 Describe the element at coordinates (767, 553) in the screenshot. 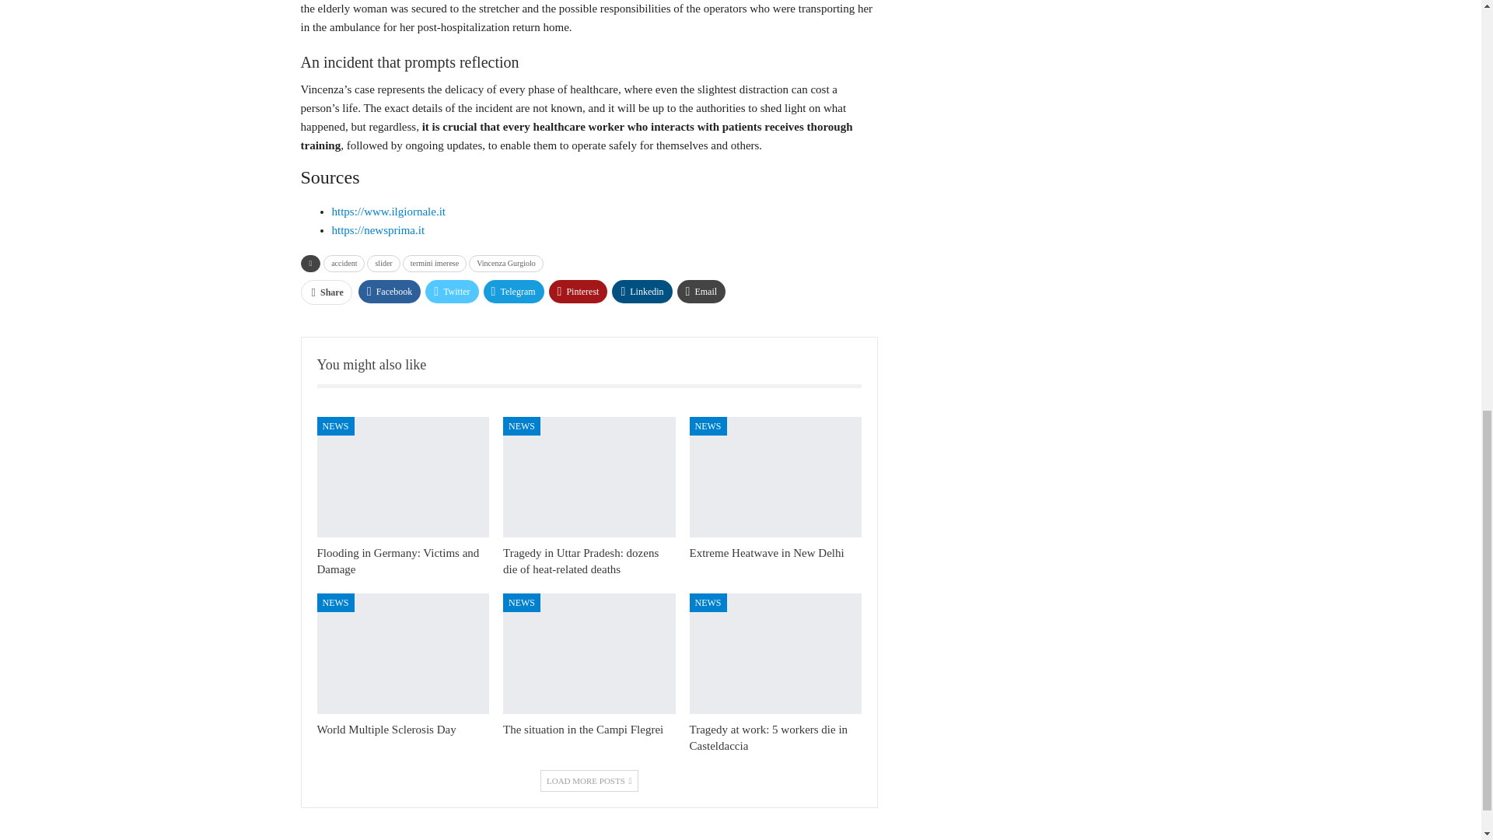

I see `Extreme Heatwave in New Delhi` at that location.